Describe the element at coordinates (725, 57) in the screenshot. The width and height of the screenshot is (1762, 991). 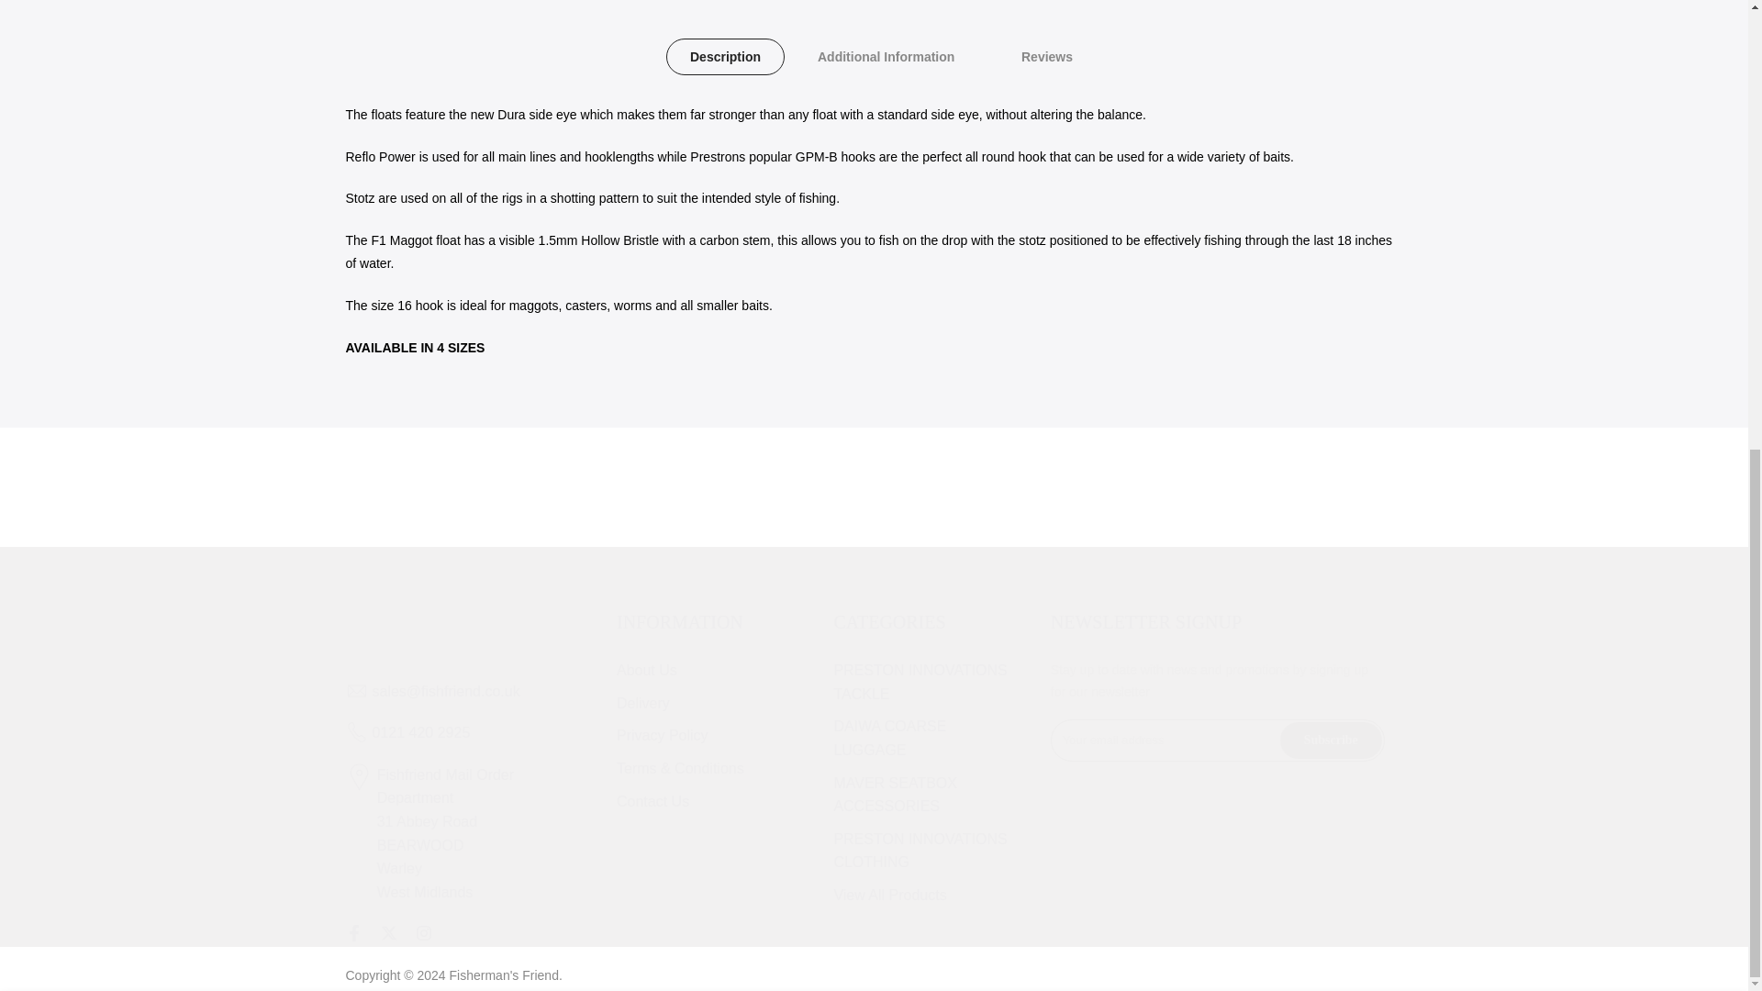
I see `Description` at that location.